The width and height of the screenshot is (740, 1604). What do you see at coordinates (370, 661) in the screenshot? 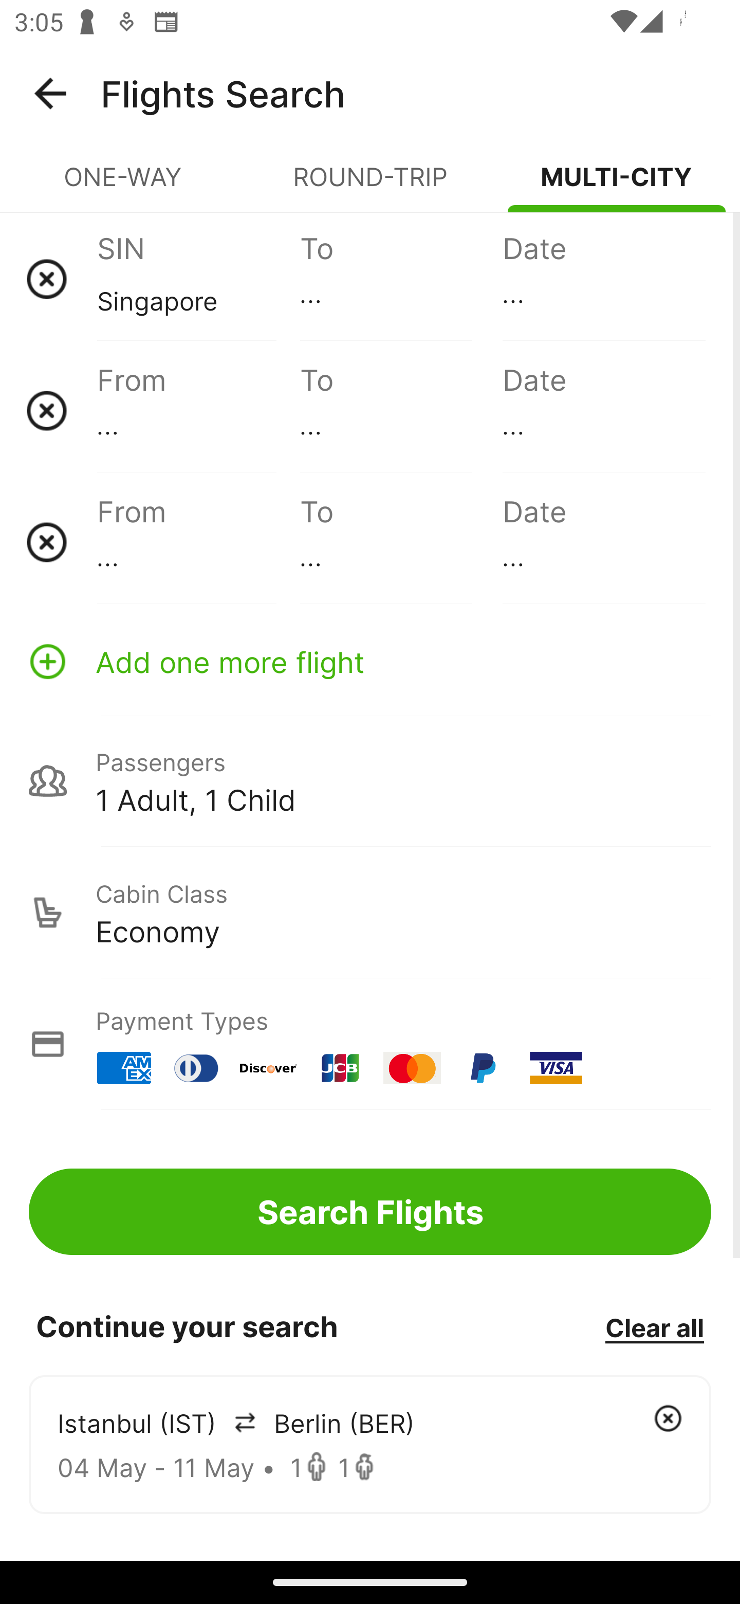
I see `Add one more flight` at bounding box center [370, 661].